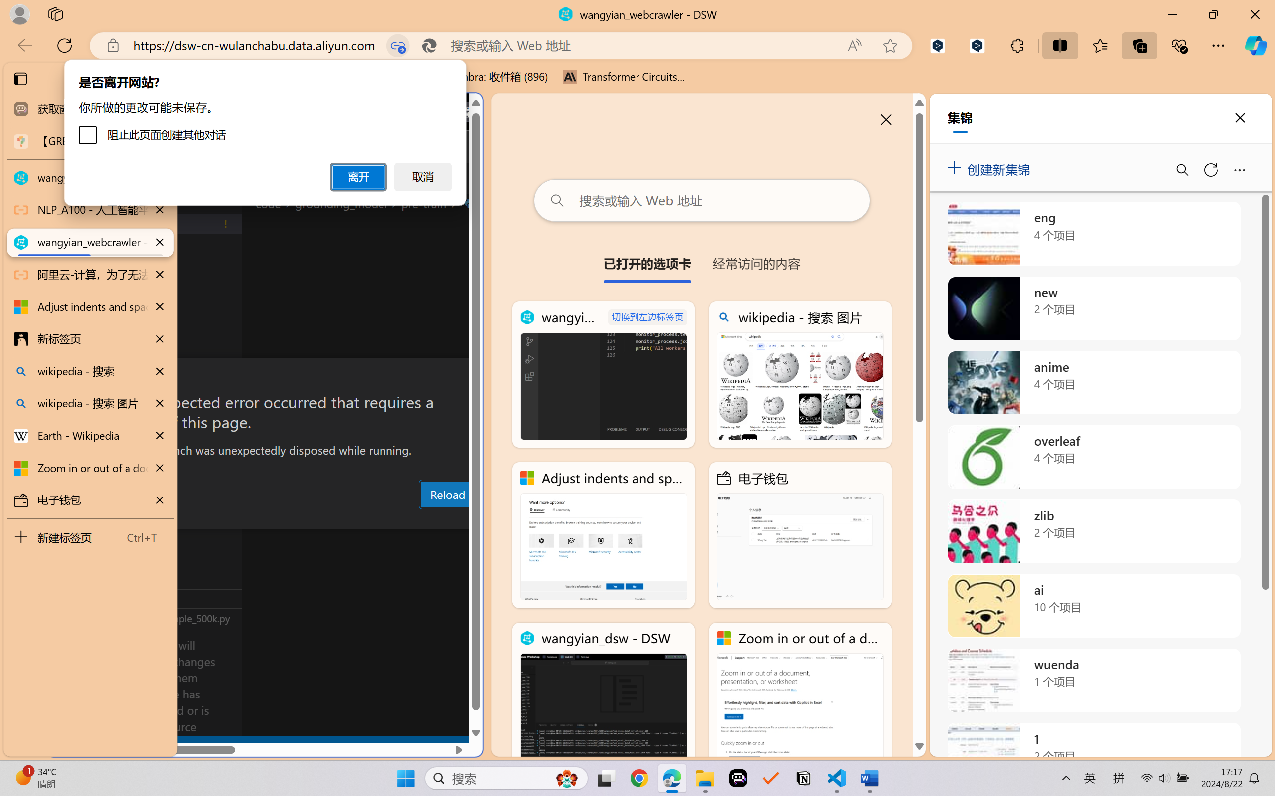  What do you see at coordinates (478, 377) in the screenshot?
I see `Close Dialog` at bounding box center [478, 377].